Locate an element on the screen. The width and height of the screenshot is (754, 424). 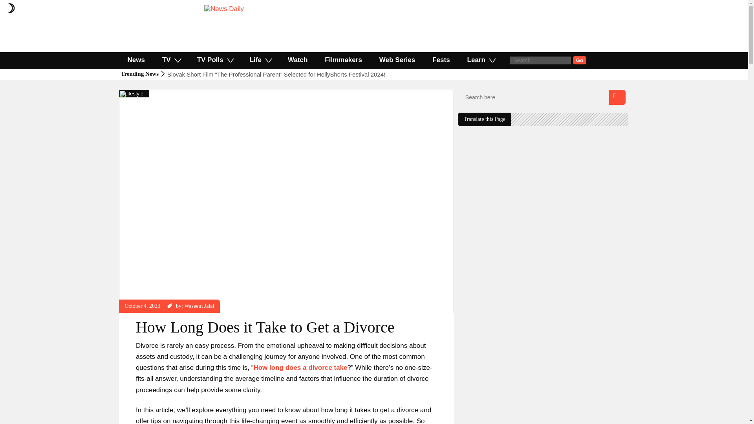
Filmmakers is located at coordinates (343, 60).